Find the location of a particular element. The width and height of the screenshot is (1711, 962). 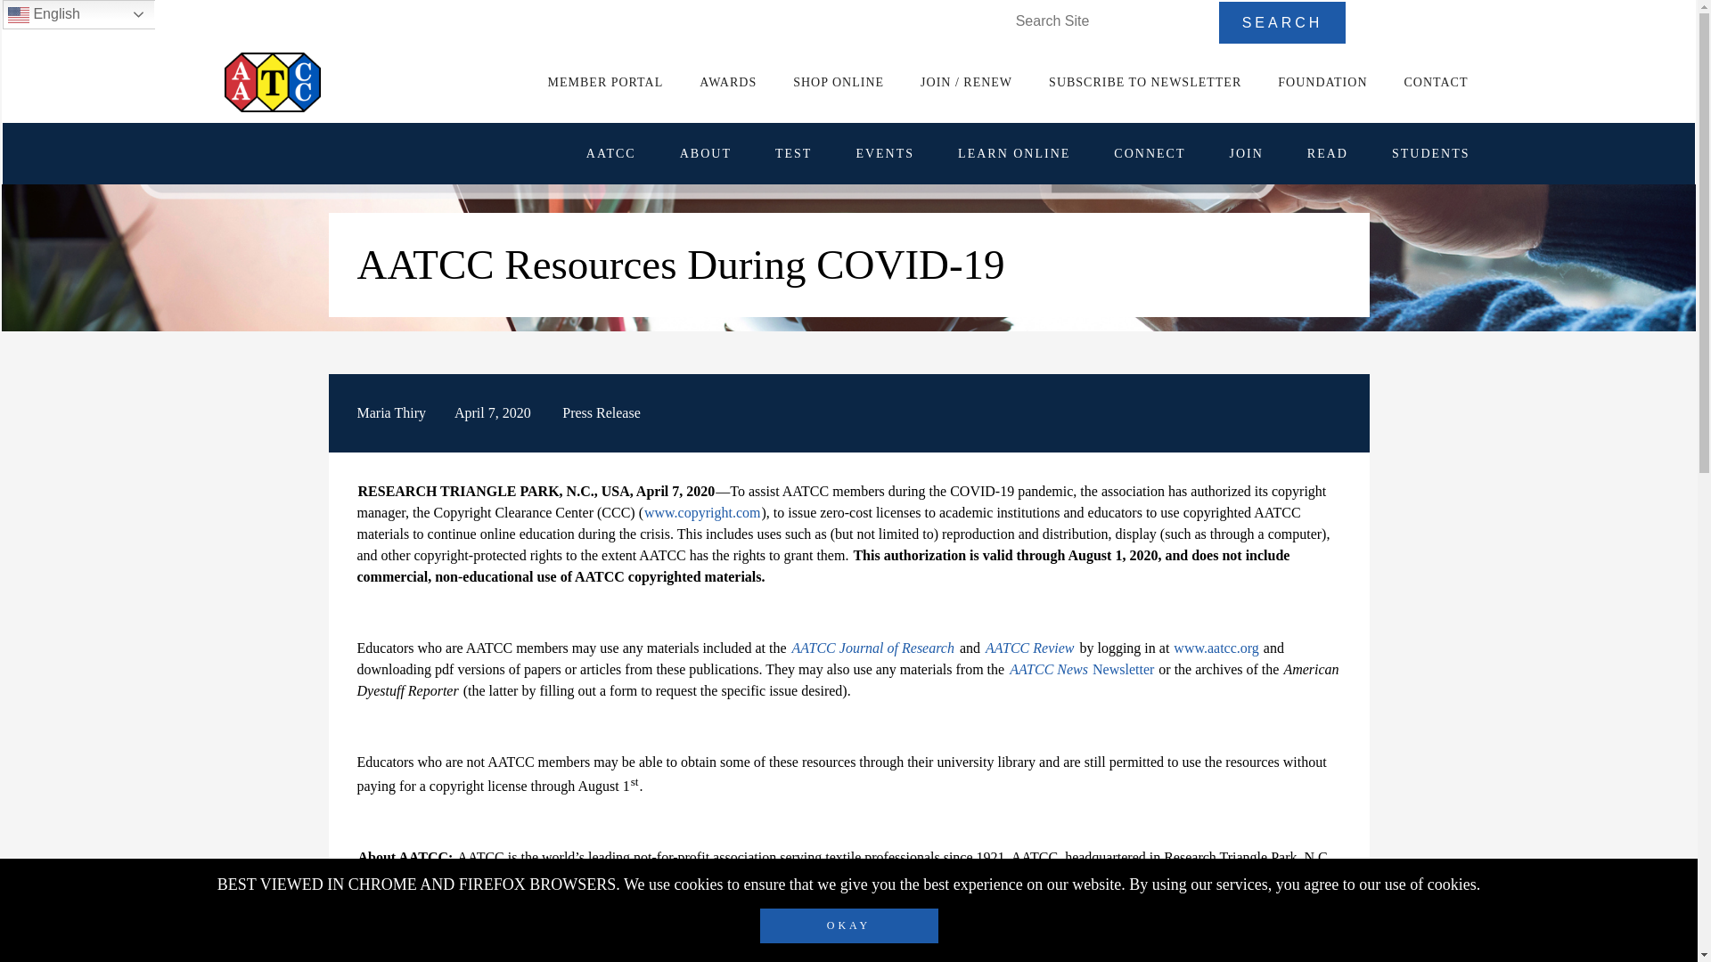

JOIN is located at coordinates (1245, 153).